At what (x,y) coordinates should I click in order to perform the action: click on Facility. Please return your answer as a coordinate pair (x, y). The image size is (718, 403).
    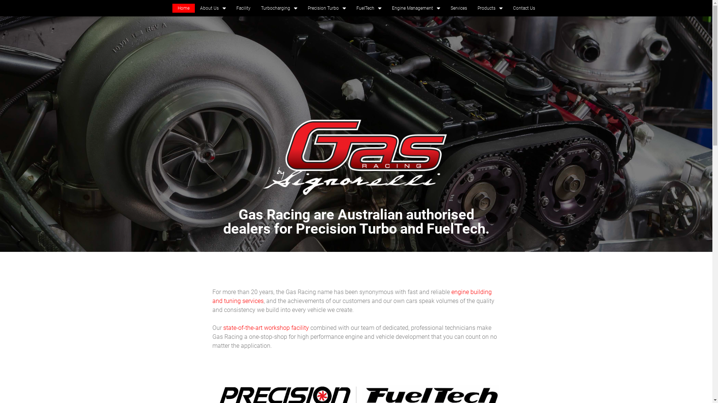
    Looking at the image, I should click on (243, 8).